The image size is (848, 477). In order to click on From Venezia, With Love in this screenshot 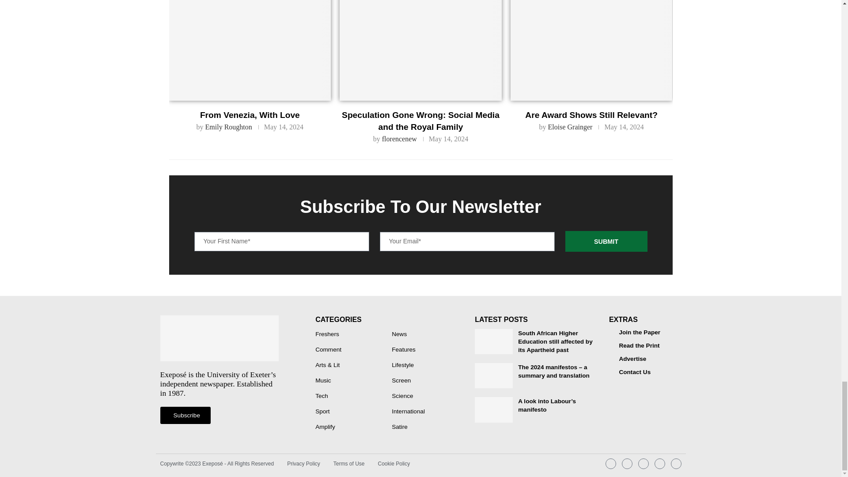, I will do `click(250, 50)`.